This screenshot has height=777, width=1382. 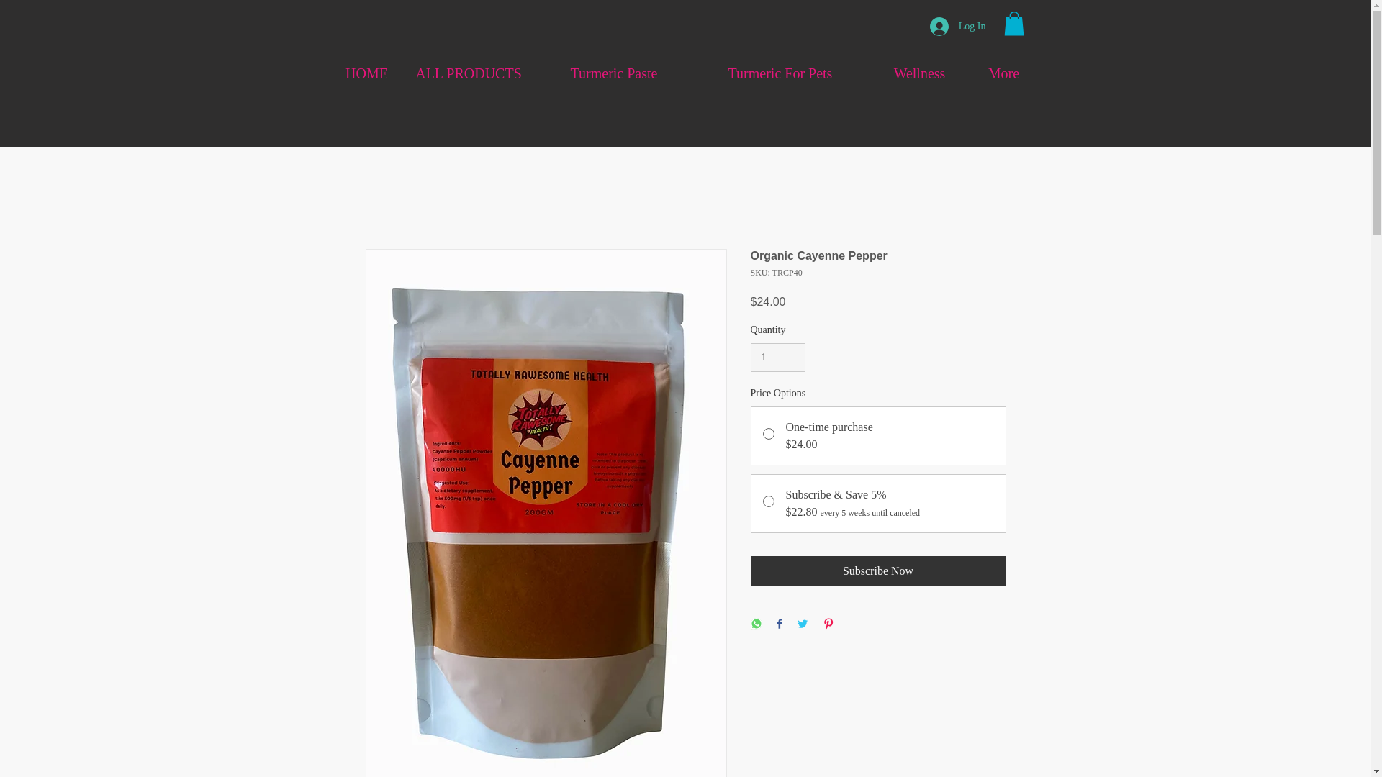 I want to click on Wellness, so click(x=919, y=73).